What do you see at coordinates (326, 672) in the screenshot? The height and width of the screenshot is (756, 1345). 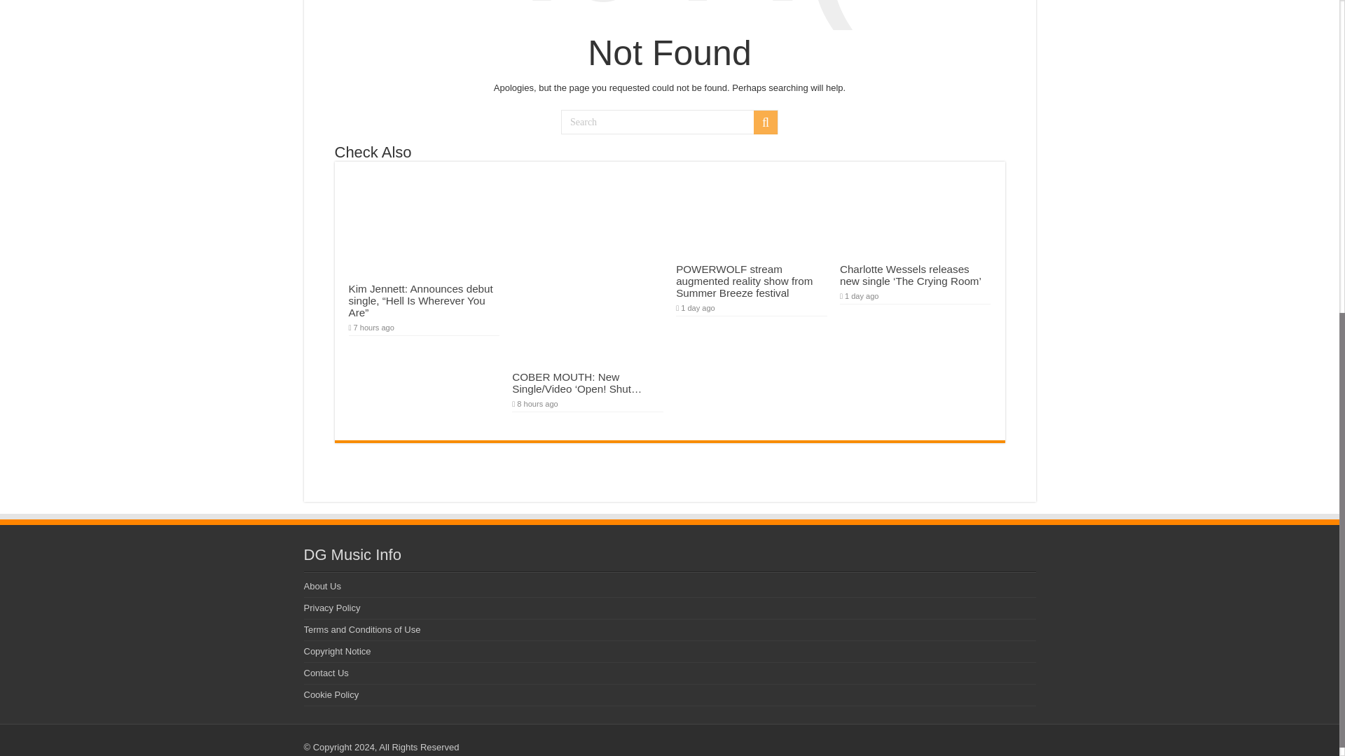 I see `Contact Us` at bounding box center [326, 672].